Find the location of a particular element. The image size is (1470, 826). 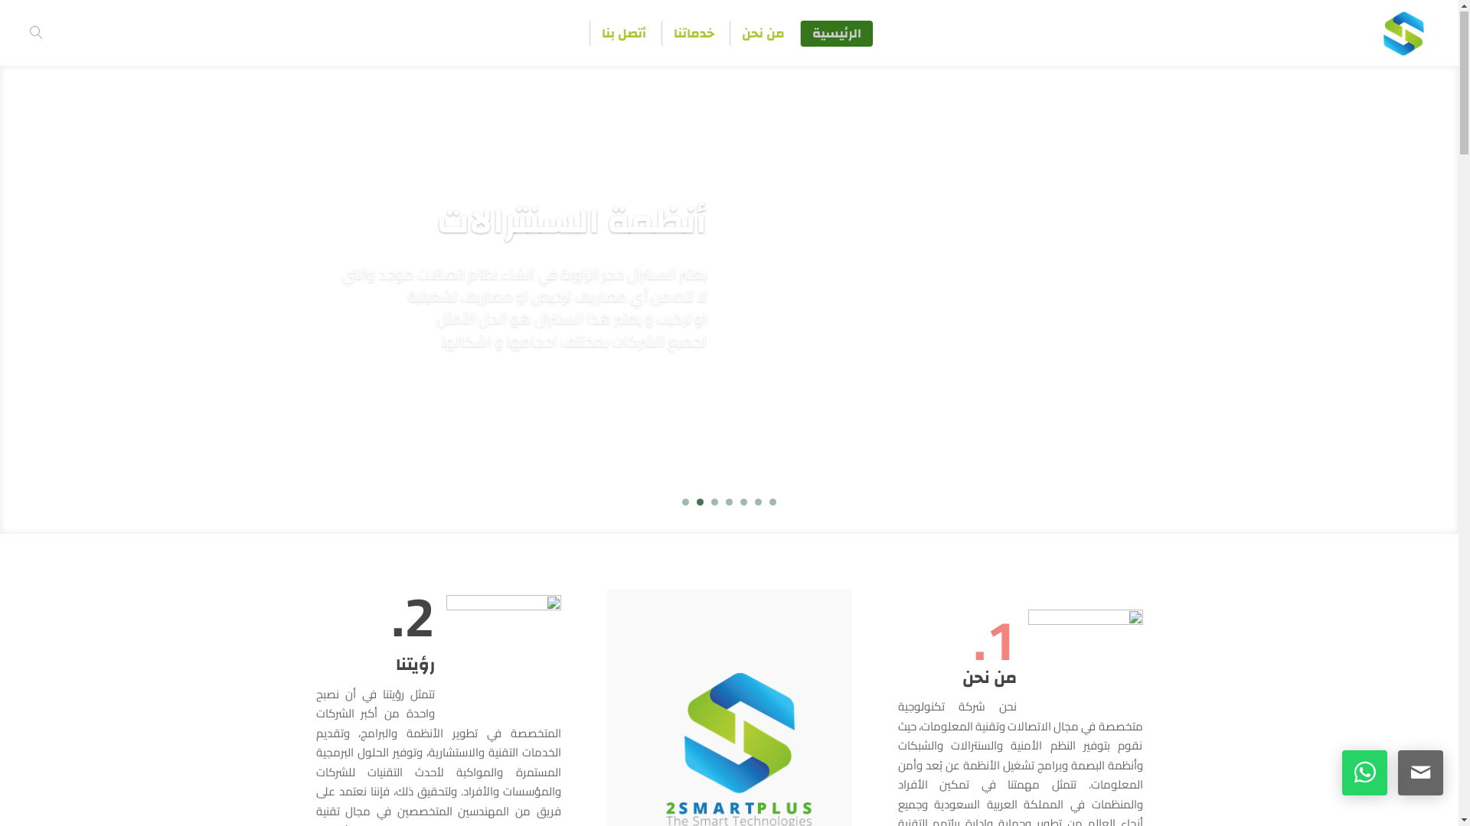

5 is located at coordinates (715, 503).